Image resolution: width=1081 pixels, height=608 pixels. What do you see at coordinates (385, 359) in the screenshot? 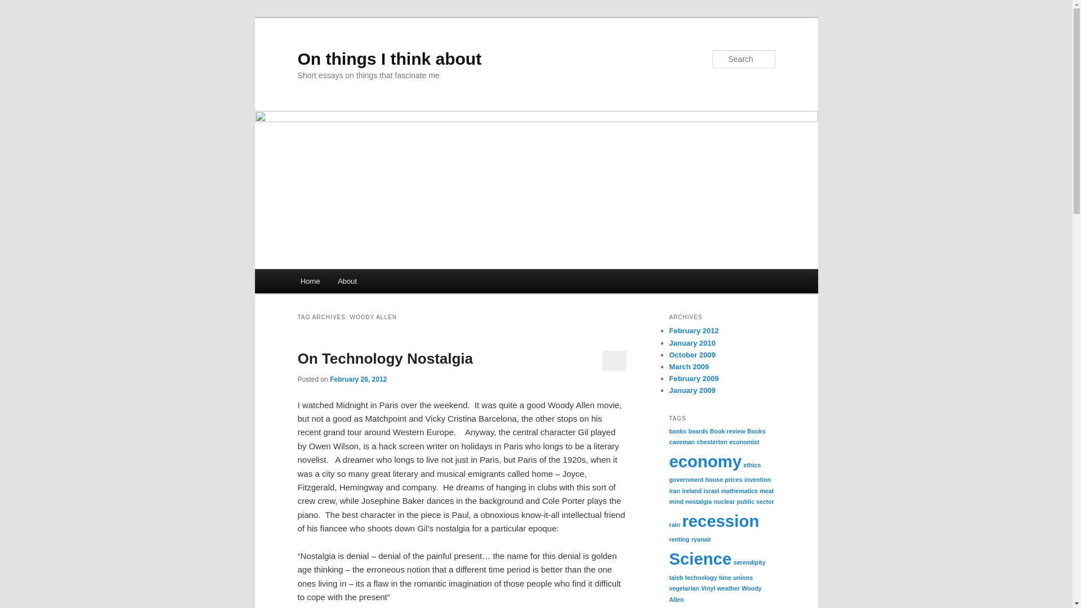
I see `On Technology Nostalgia` at bounding box center [385, 359].